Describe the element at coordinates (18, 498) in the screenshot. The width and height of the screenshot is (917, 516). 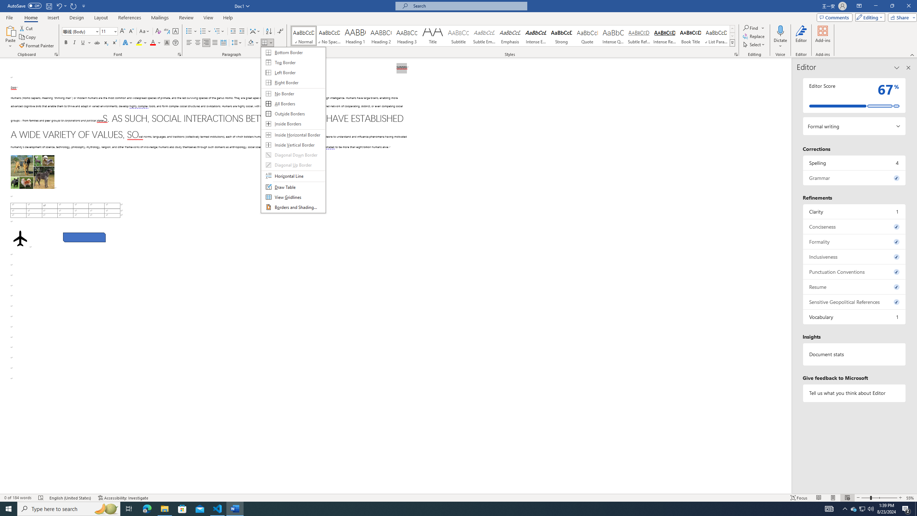
I see `Word Count 0 of 184 words` at that location.